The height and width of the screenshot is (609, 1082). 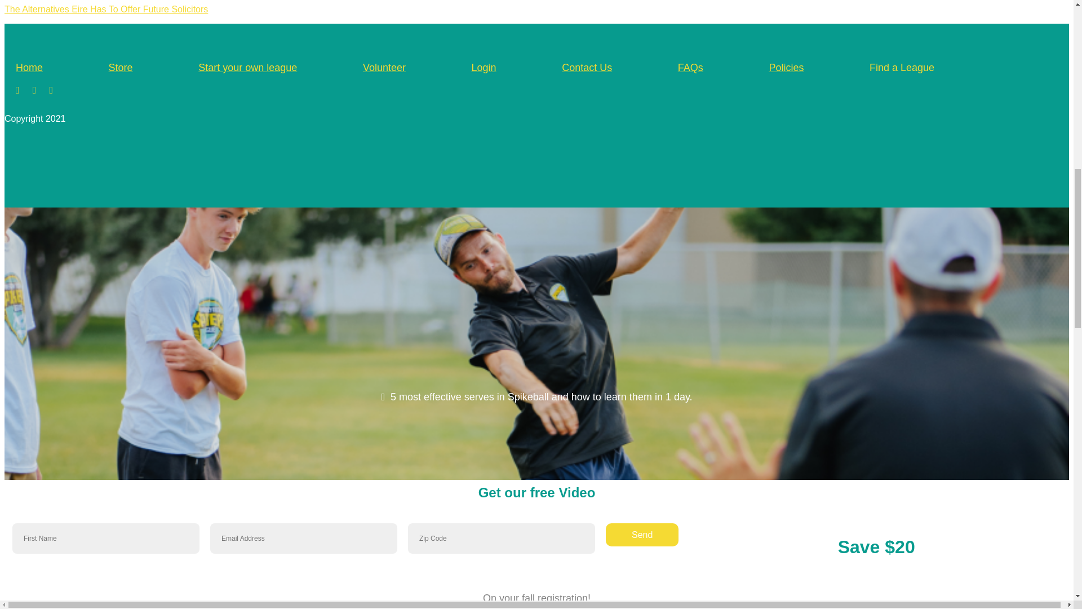 What do you see at coordinates (587, 68) in the screenshot?
I see `Contact Us` at bounding box center [587, 68].